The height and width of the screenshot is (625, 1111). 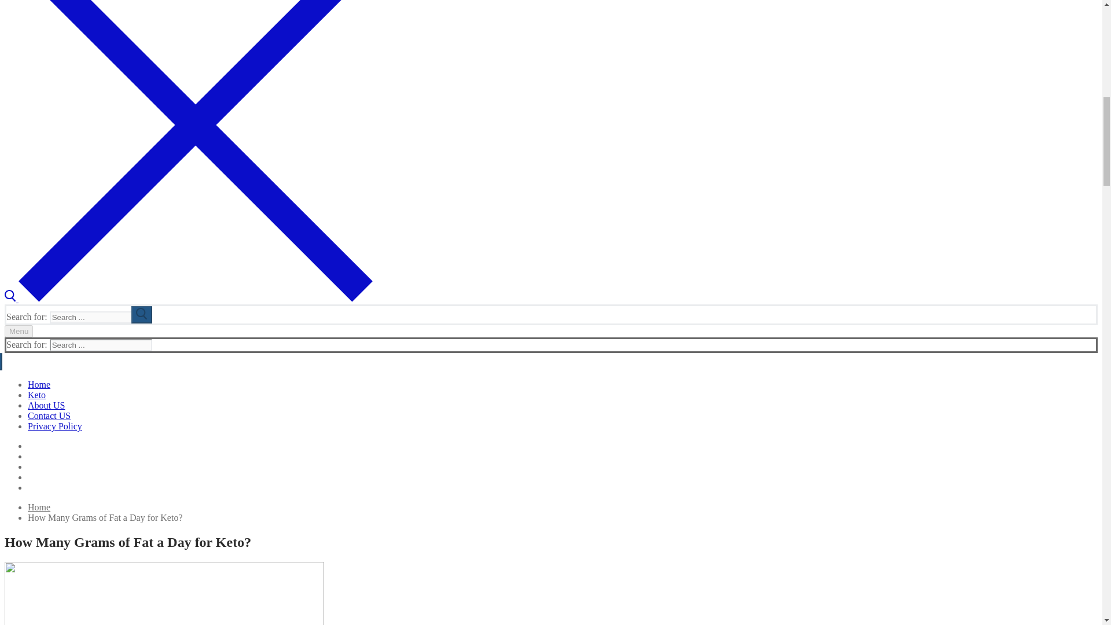 What do you see at coordinates (39, 507) in the screenshot?
I see `Home` at bounding box center [39, 507].